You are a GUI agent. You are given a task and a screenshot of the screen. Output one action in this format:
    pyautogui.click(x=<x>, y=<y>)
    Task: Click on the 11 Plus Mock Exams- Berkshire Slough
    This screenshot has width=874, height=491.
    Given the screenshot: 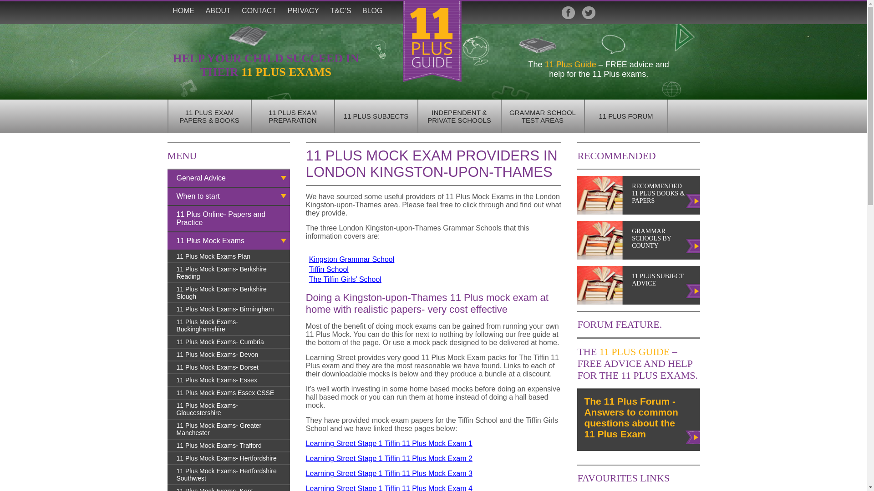 What is the action you would take?
    pyautogui.click(x=229, y=293)
    